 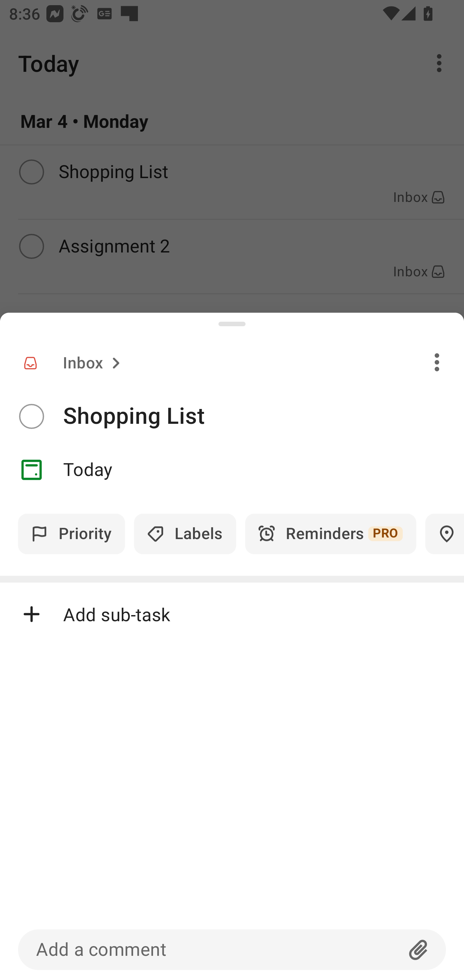 What do you see at coordinates (419, 949) in the screenshot?
I see `Attachment` at bounding box center [419, 949].